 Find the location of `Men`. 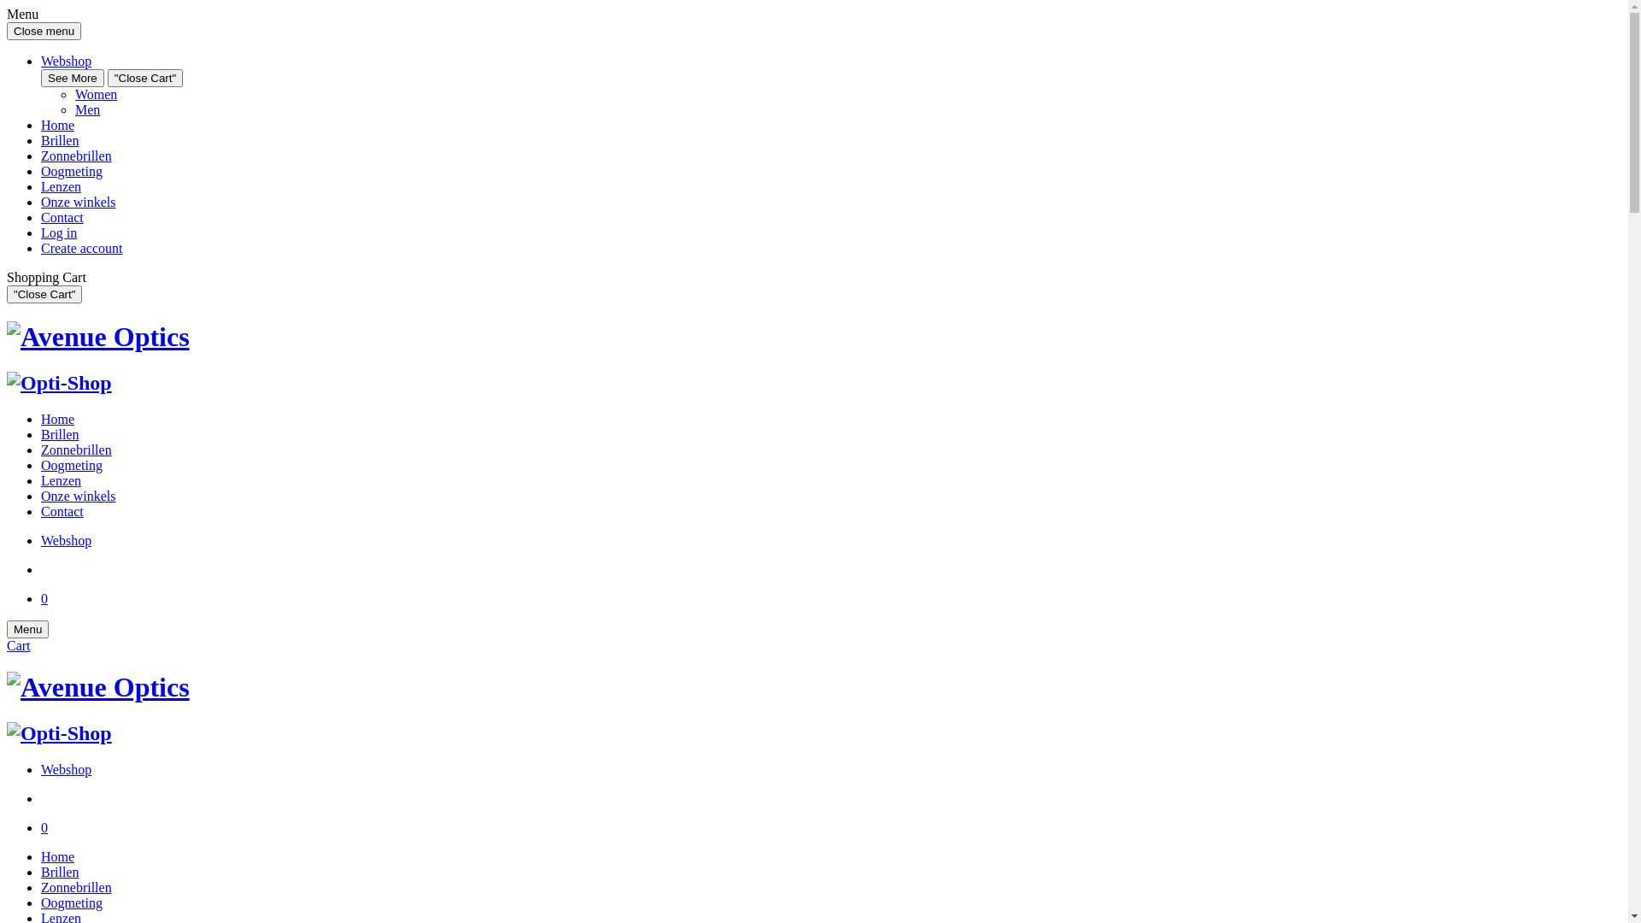

Men is located at coordinates (87, 109).